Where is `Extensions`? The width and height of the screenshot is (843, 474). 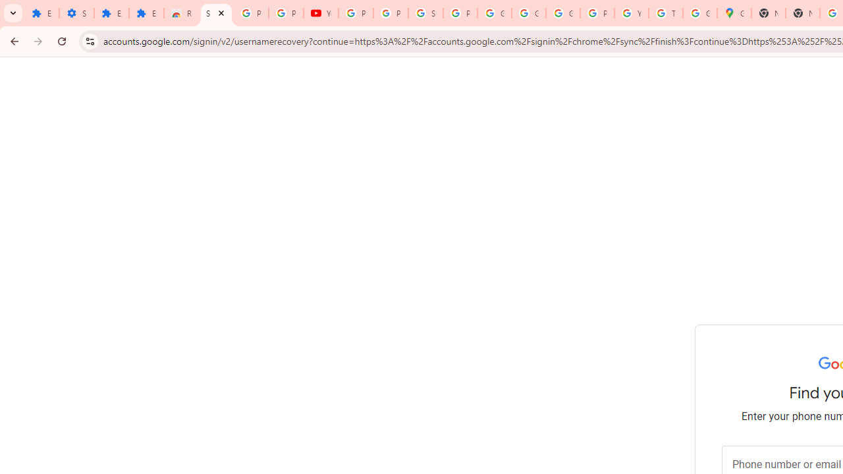
Extensions is located at coordinates (146, 13).